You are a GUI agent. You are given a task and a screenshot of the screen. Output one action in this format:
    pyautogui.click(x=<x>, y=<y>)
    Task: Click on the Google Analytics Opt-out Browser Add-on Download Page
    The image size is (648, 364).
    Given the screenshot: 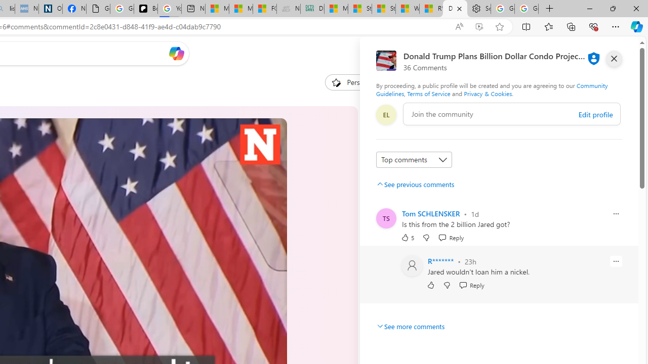 What is the action you would take?
    pyautogui.click(x=98, y=9)
    